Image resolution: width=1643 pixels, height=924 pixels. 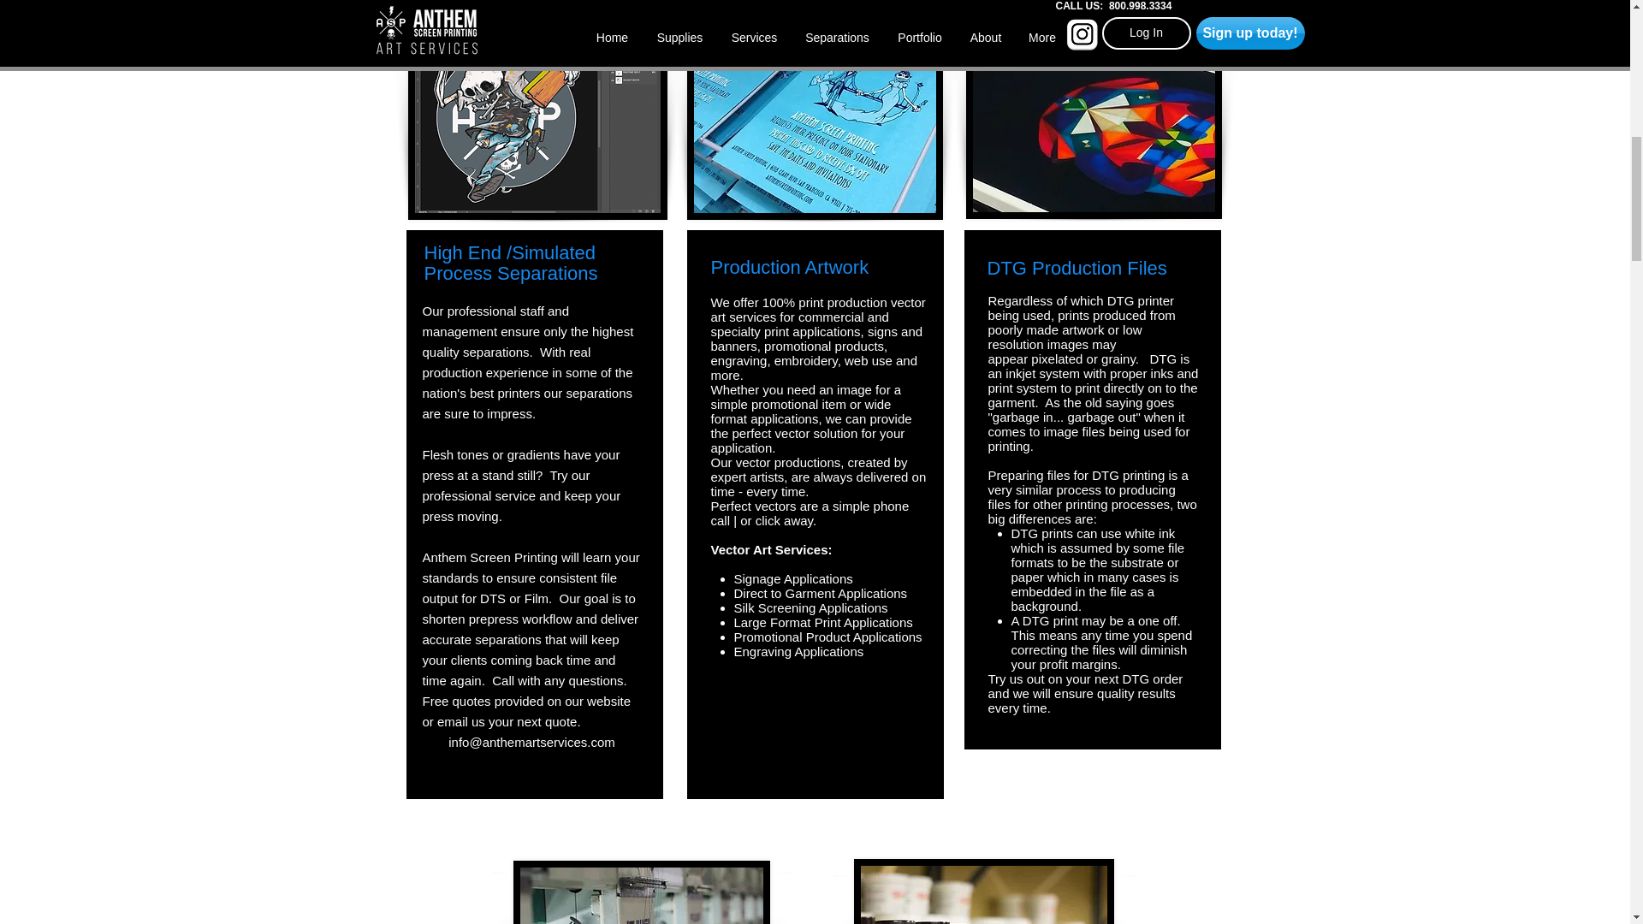 I want to click on Engraving Applications, so click(x=799, y=651).